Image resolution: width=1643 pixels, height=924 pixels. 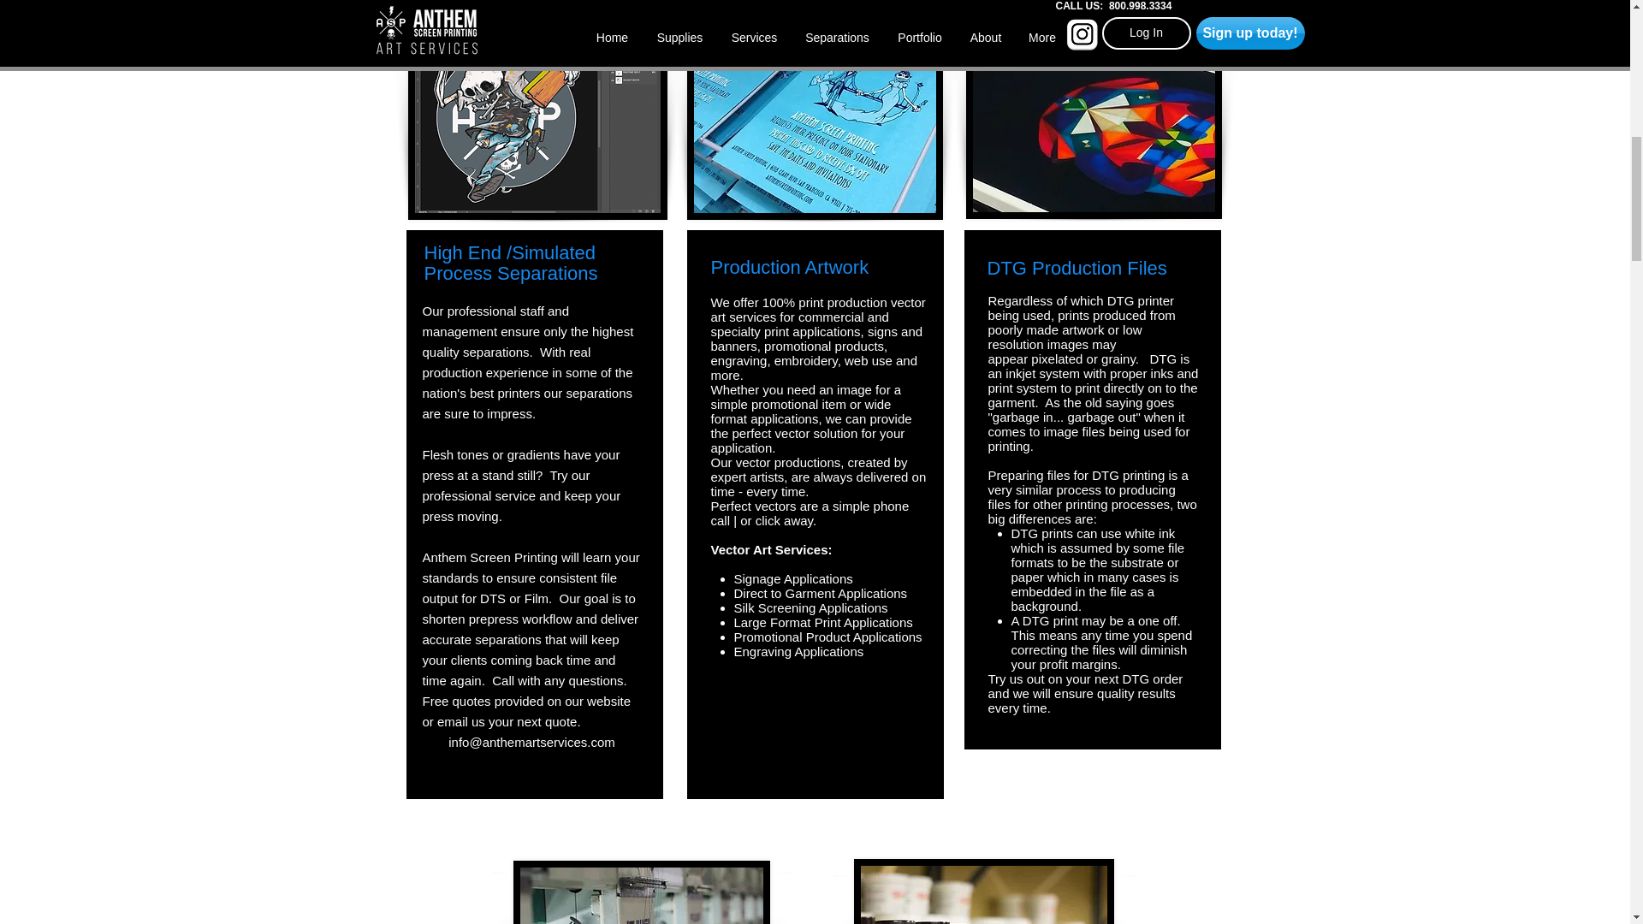 I want to click on Engraving Applications, so click(x=799, y=651).